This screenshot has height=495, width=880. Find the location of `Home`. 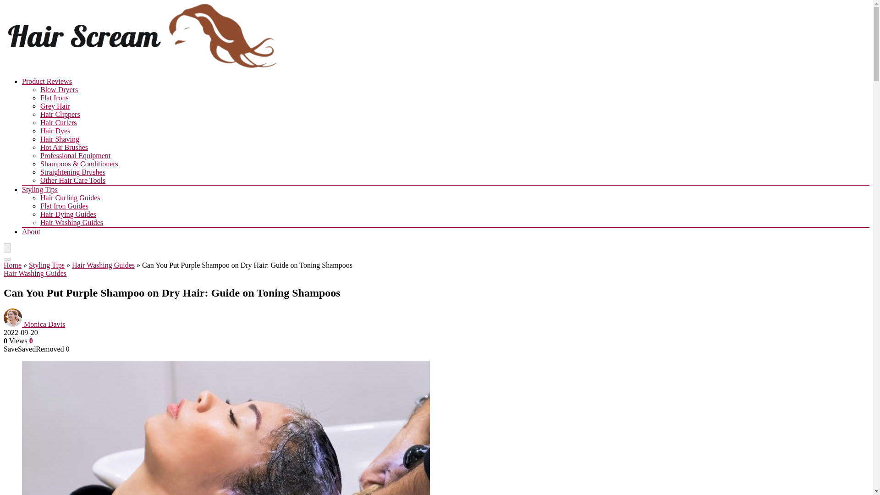

Home is located at coordinates (12, 265).